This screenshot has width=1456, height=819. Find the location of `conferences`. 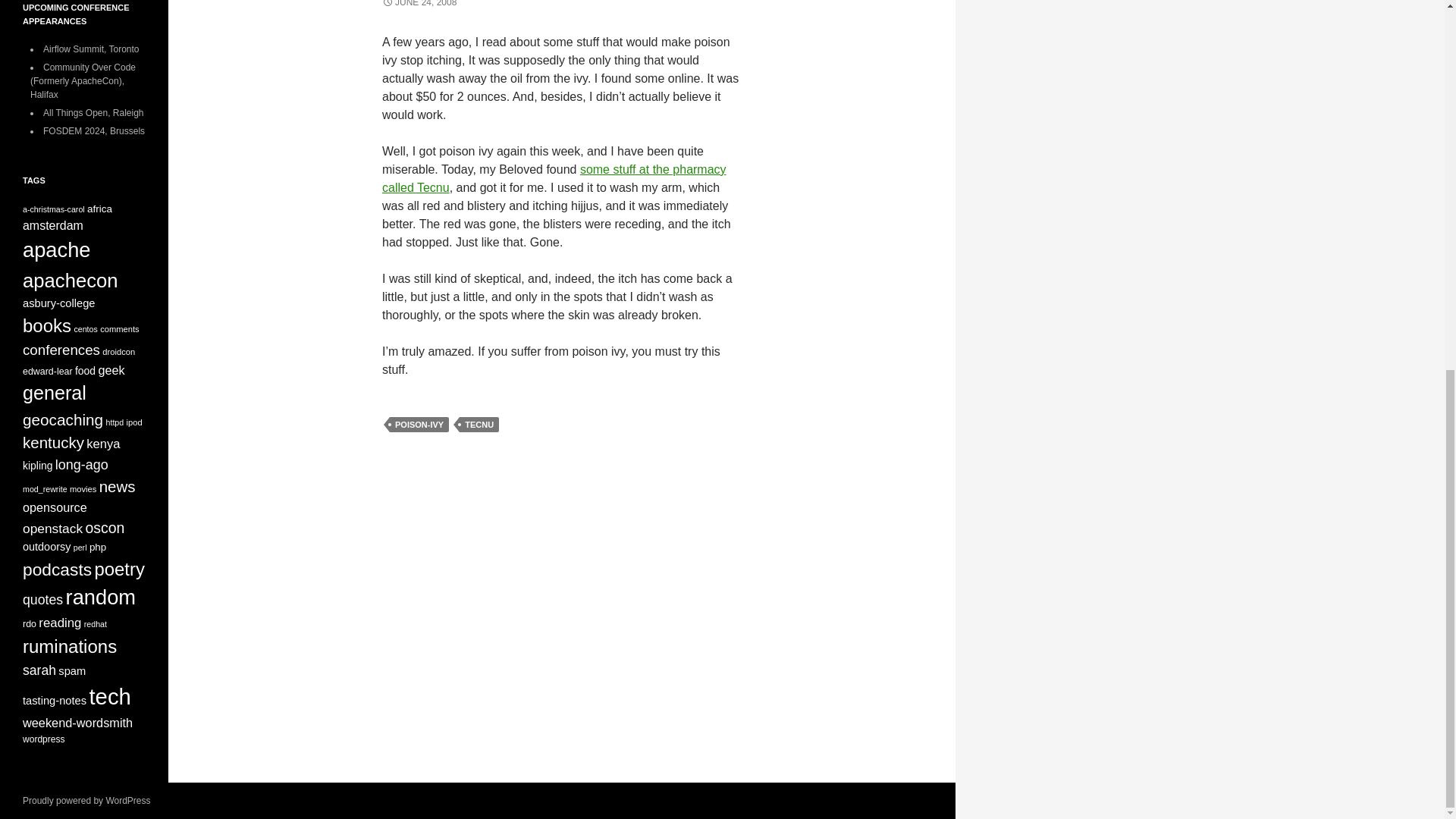

conferences is located at coordinates (61, 350).